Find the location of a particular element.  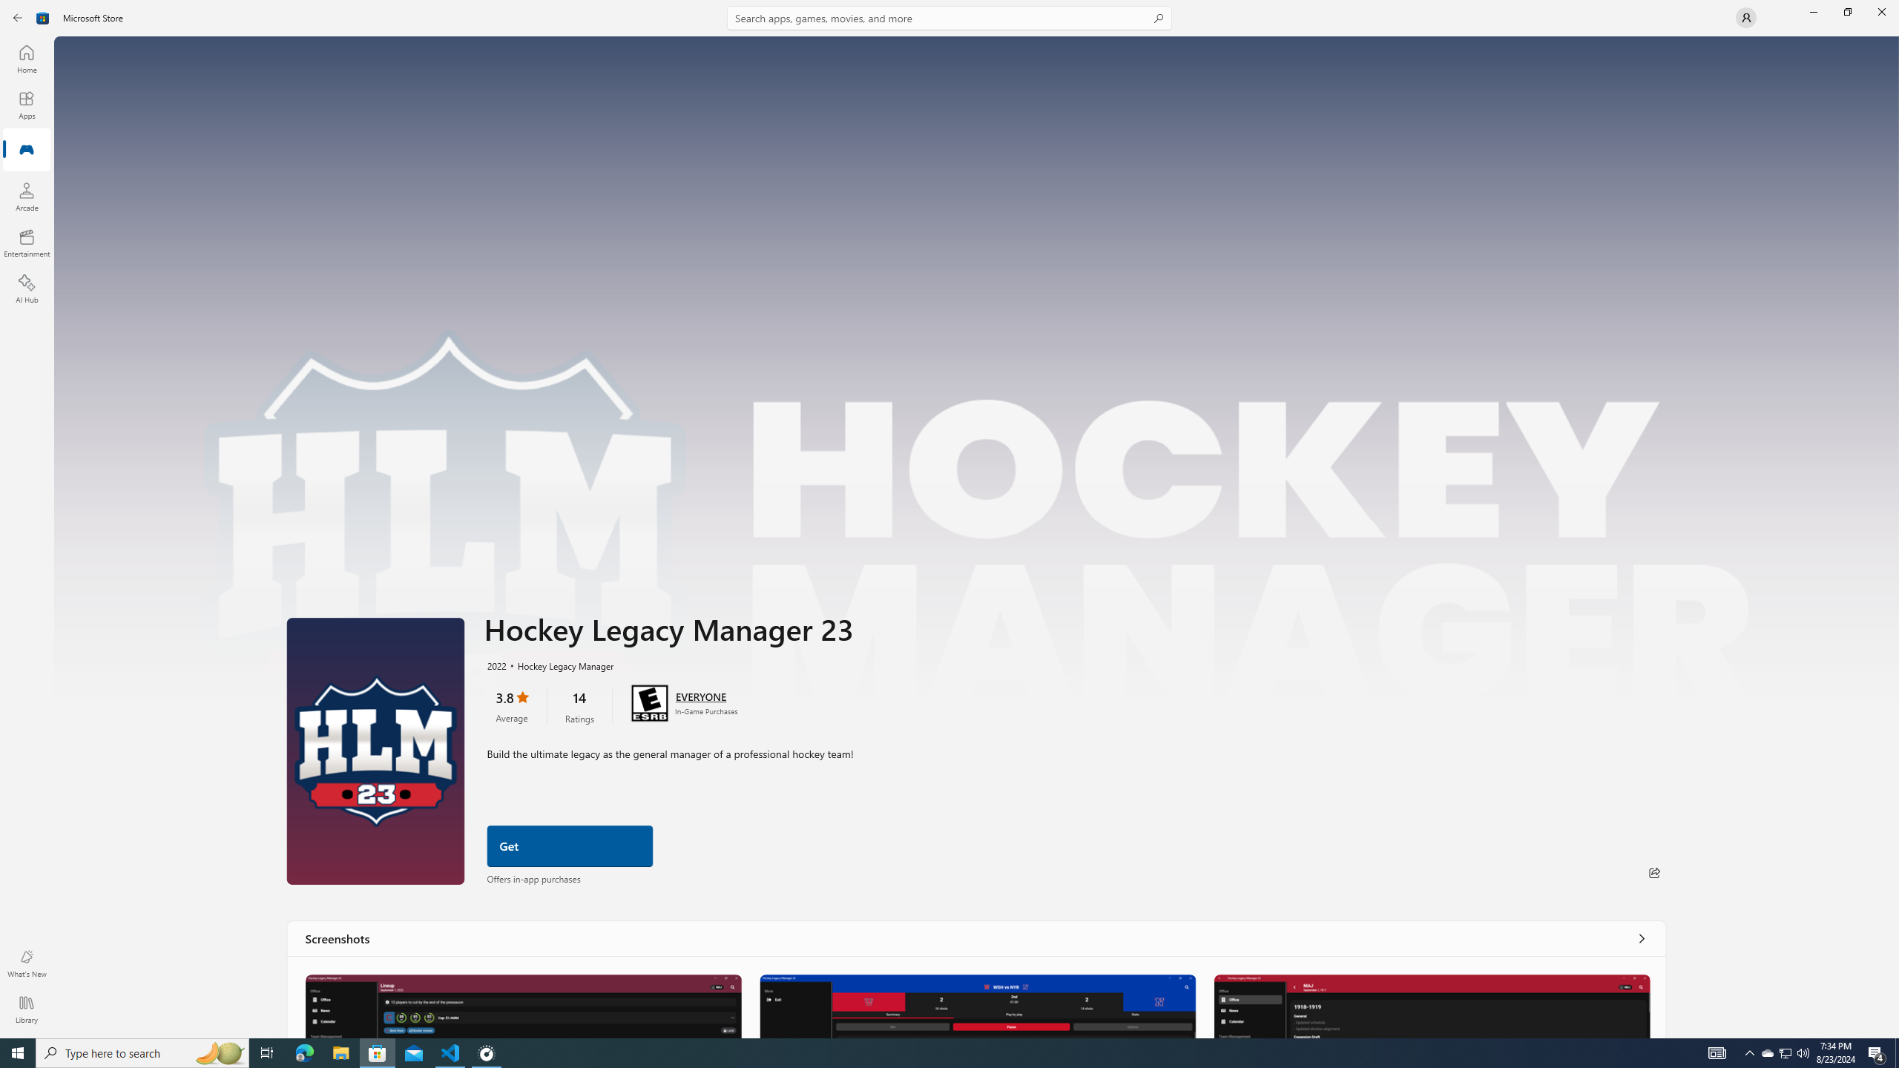

Share is located at coordinates (1654, 872).